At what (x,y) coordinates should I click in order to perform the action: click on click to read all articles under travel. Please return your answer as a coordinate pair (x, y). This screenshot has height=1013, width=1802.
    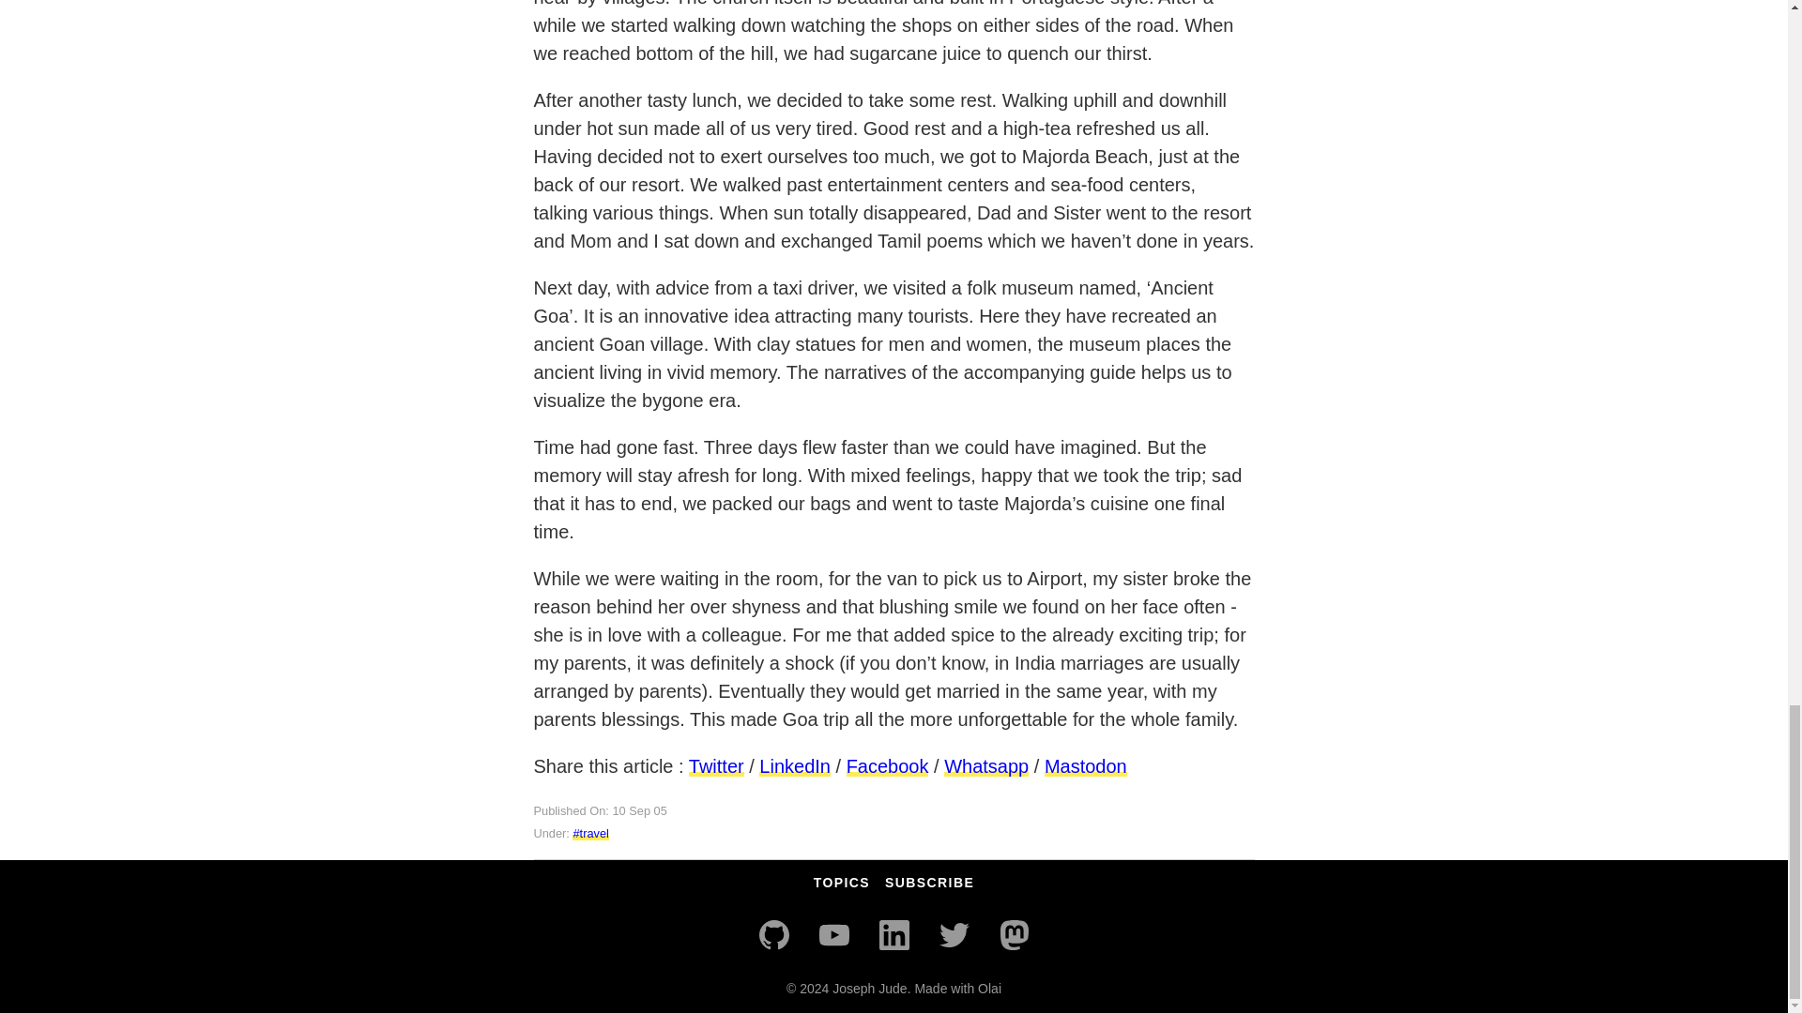
    Looking at the image, I should click on (590, 833).